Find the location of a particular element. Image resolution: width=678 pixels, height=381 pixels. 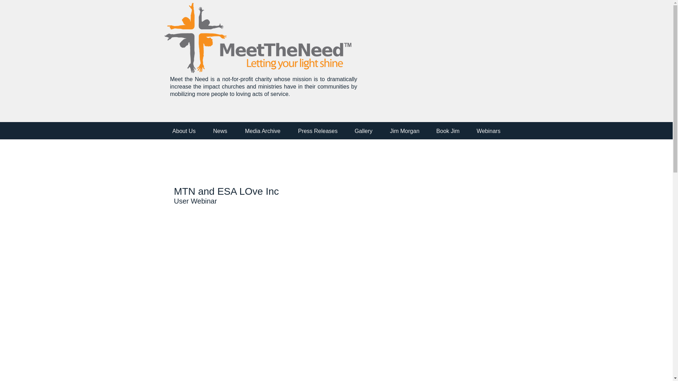

News is located at coordinates (220, 131).